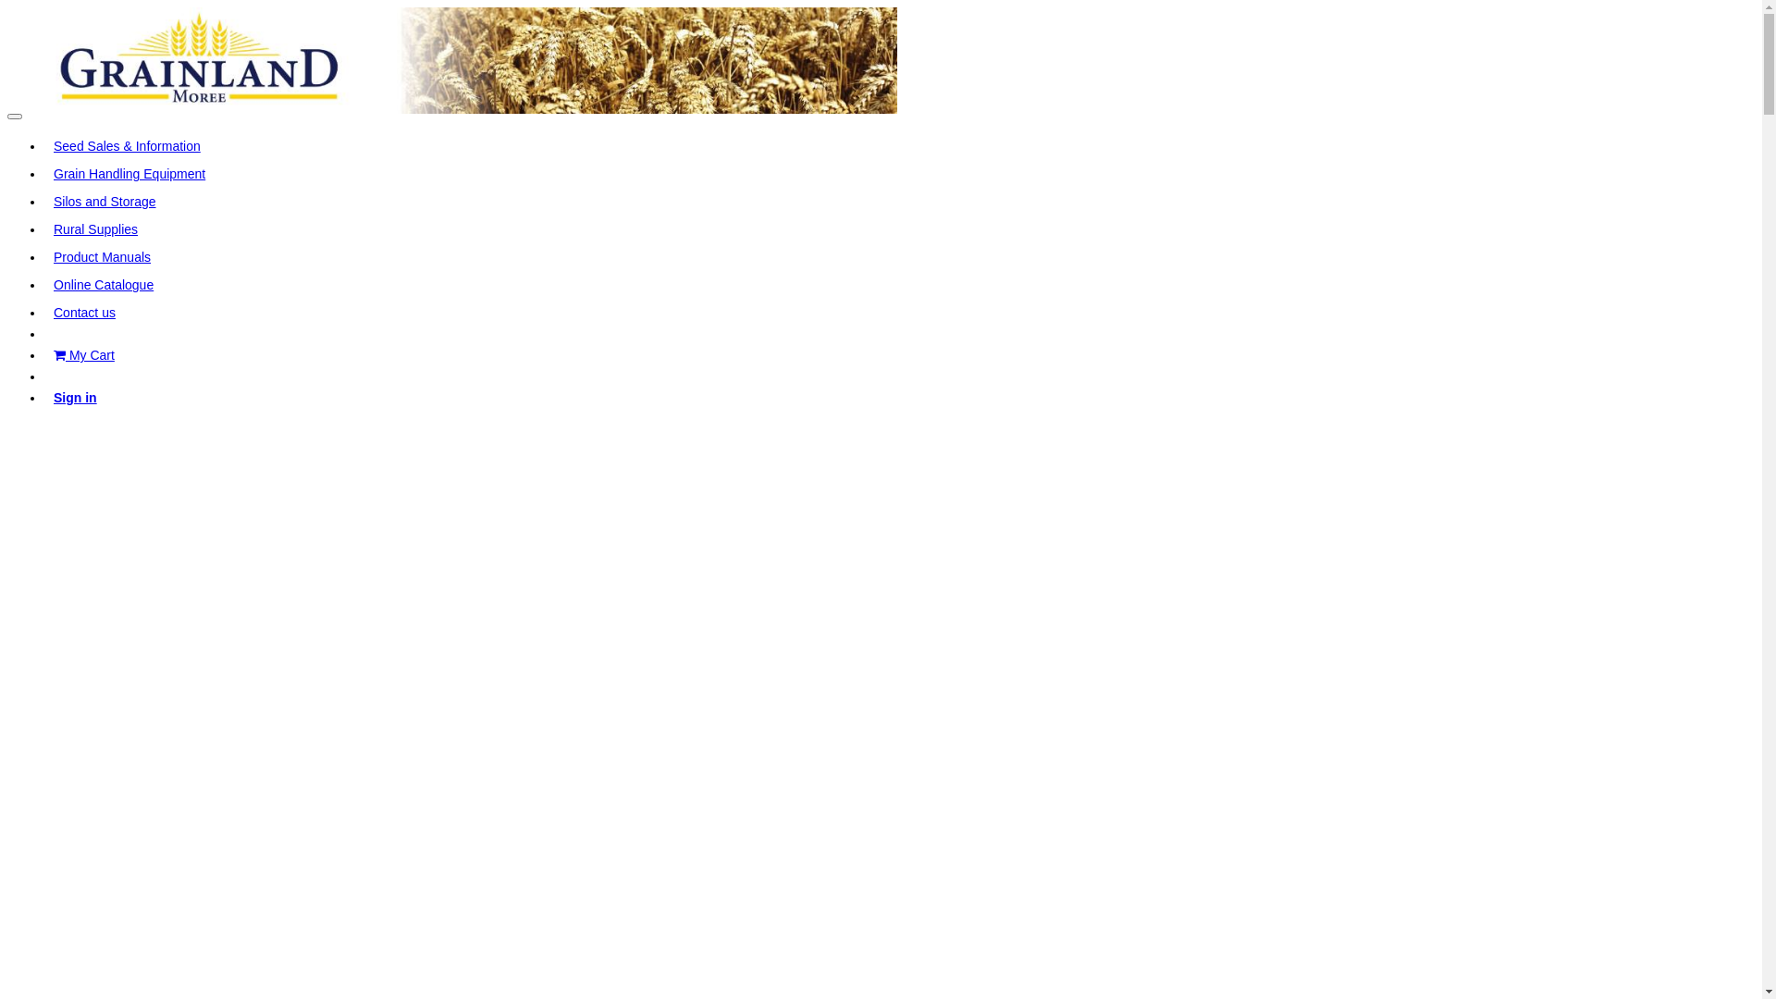 This screenshot has height=999, width=1776. What do you see at coordinates (96, 229) in the screenshot?
I see `Rural Supplies` at bounding box center [96, 229].